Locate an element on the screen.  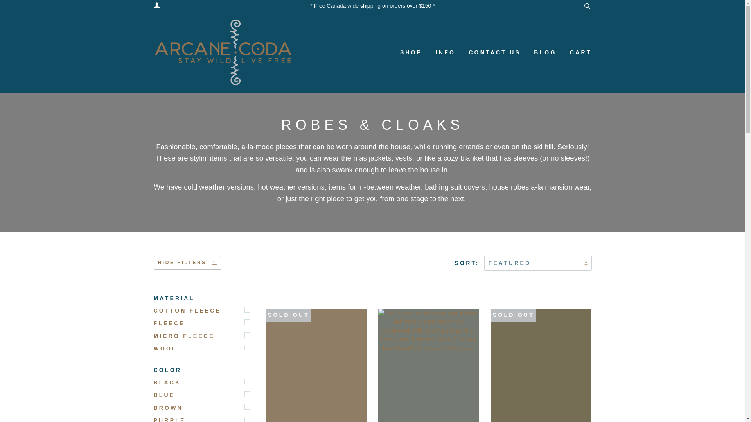
CART is located at coordinates (575, 52).